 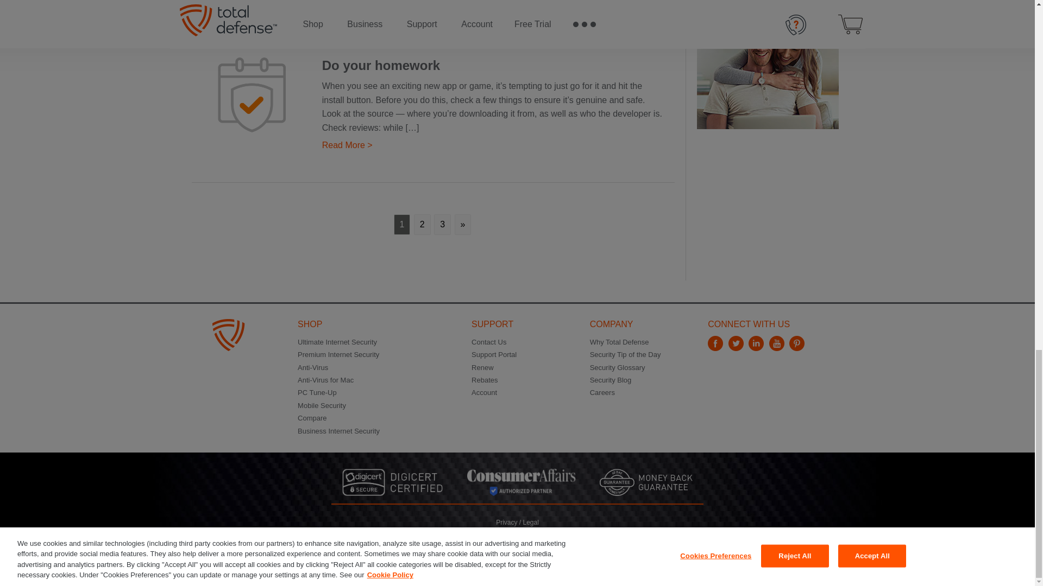 What do you see at coordinates (717, 348) in the screenshot?
I see `Facebook` at bounding box center [717, 348].